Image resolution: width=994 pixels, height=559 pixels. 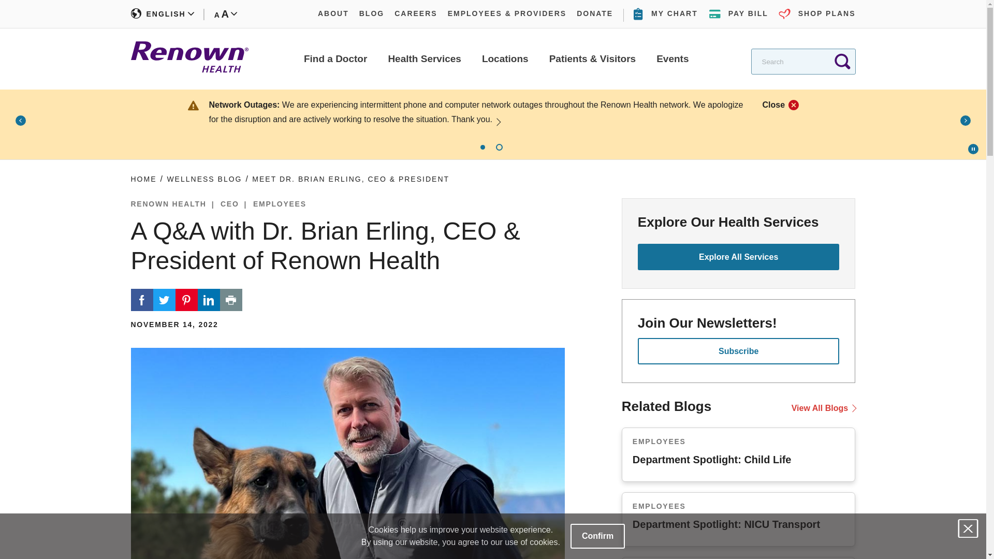 I want to click on ENGLISH, so click(x=162, y=14).